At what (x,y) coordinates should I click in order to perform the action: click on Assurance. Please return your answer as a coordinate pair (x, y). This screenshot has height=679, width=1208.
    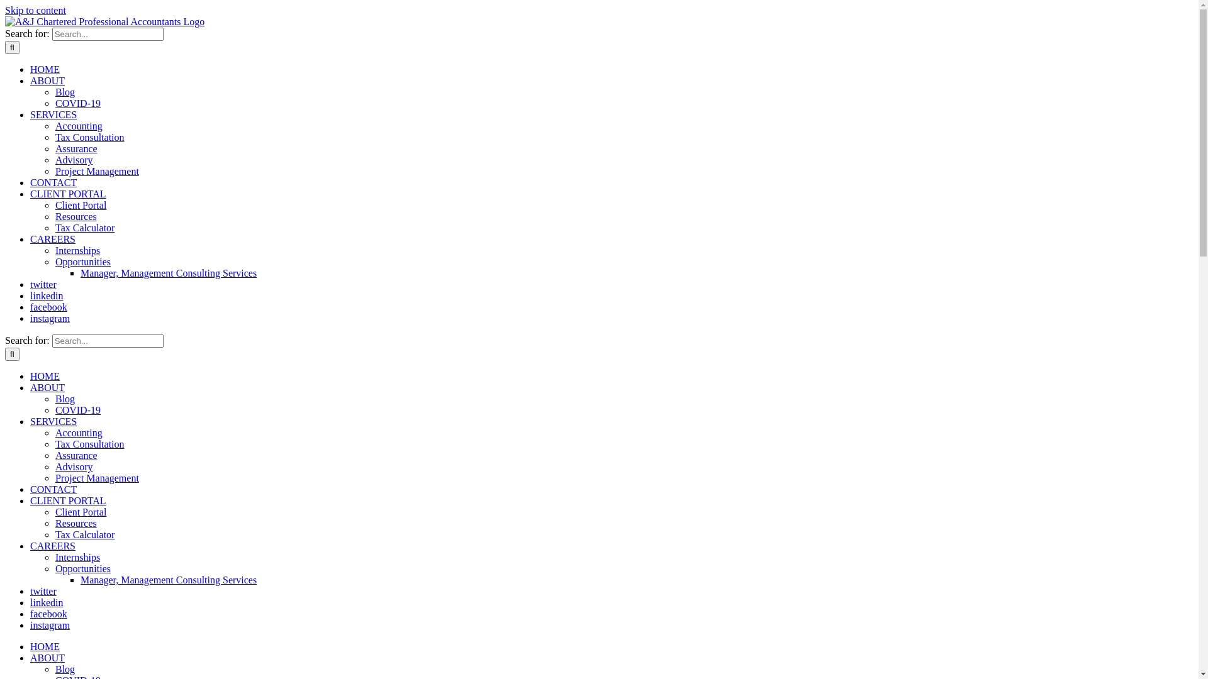
    Looking at the image, I should click on (77, 455).